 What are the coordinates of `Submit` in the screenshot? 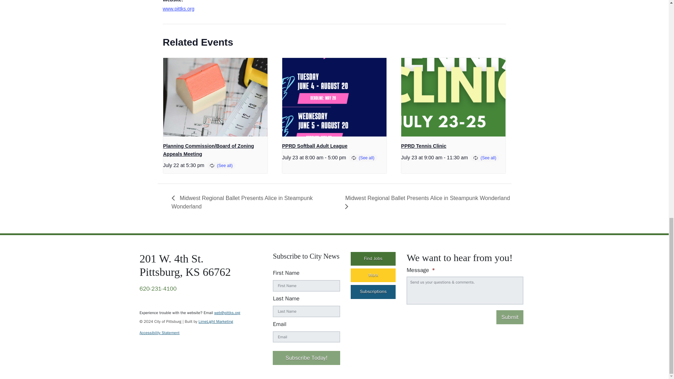 It's located at (510, 317).